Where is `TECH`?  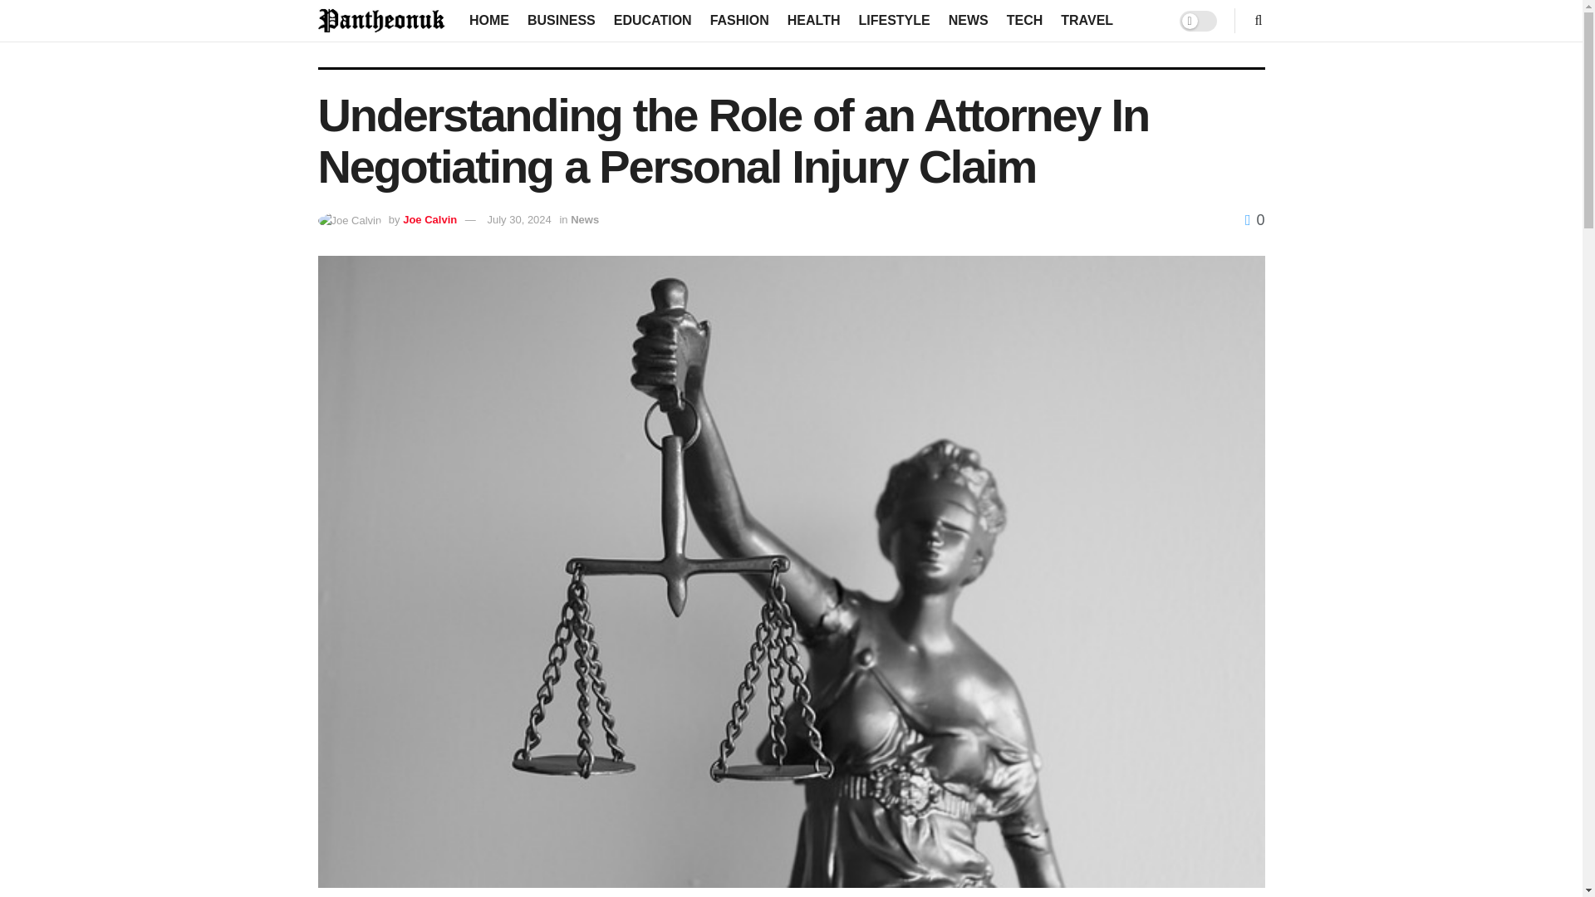
TECH is located at coordinates (1024, 20).